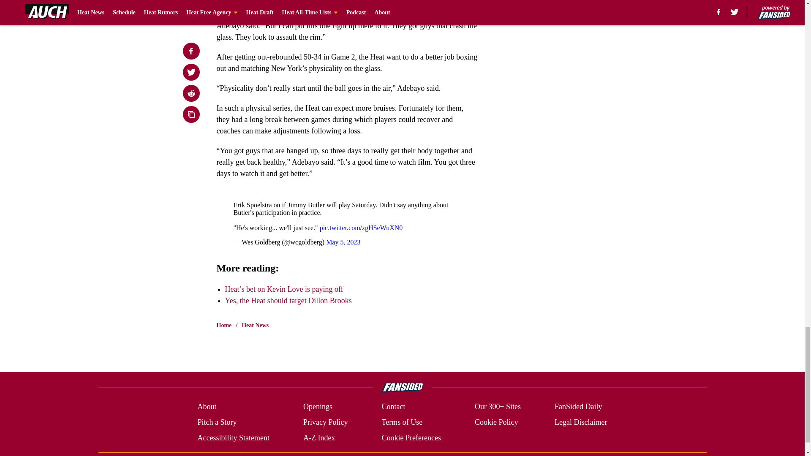 The height and width of the screenshot is (456, 811). I want to click on Cookie Policy, so click(496, 422).